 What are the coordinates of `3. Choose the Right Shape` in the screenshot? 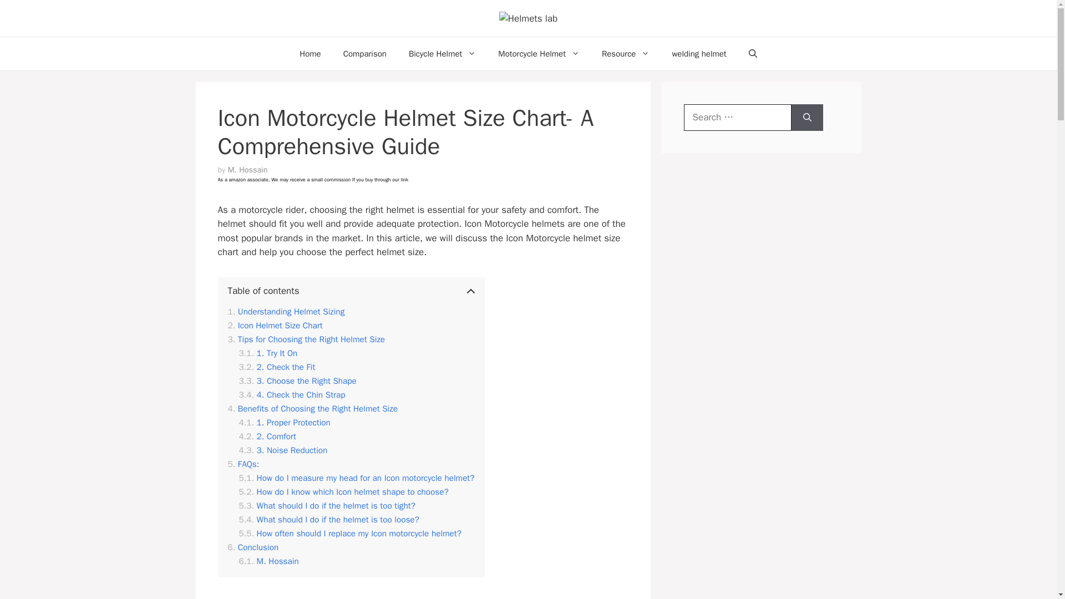 It's located at (297, 381).